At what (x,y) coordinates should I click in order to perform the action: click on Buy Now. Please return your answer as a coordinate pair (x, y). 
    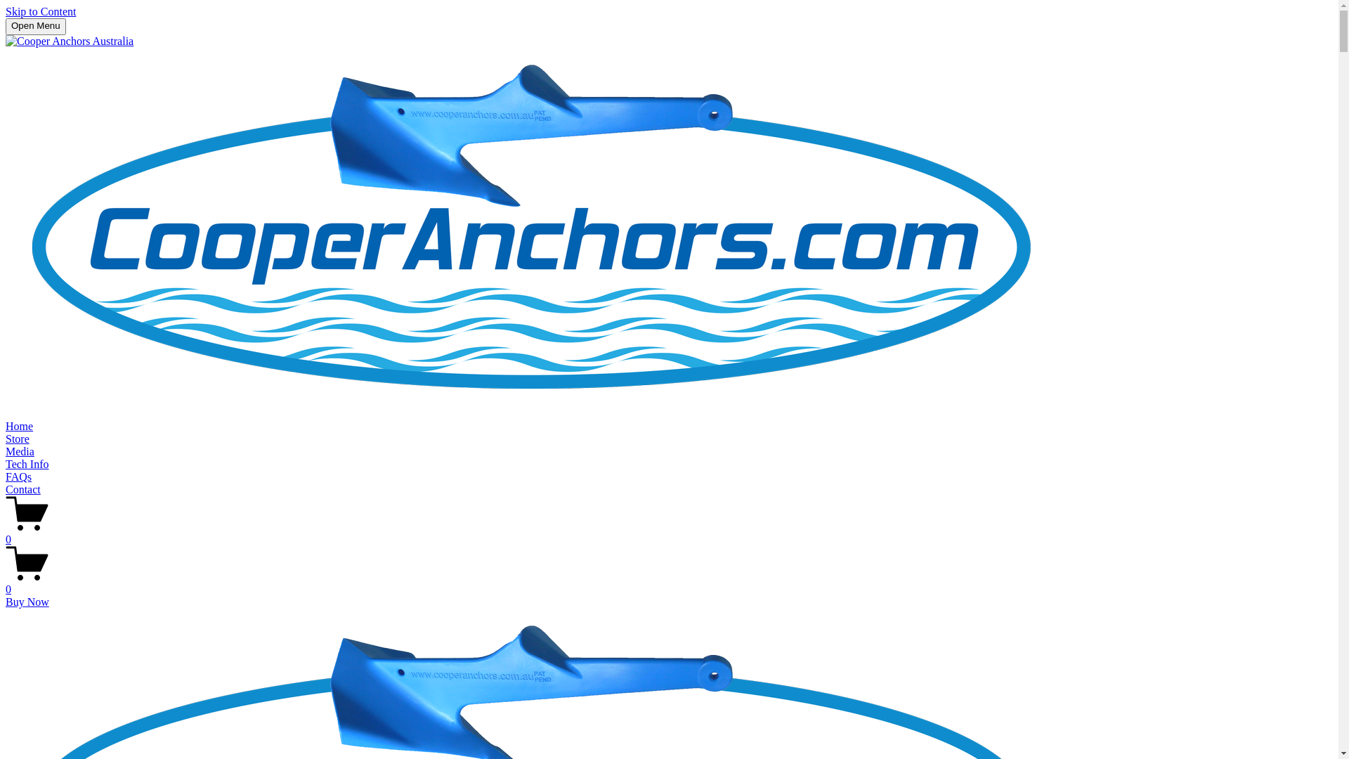
    Looking at the image, I should click on (27, 602).